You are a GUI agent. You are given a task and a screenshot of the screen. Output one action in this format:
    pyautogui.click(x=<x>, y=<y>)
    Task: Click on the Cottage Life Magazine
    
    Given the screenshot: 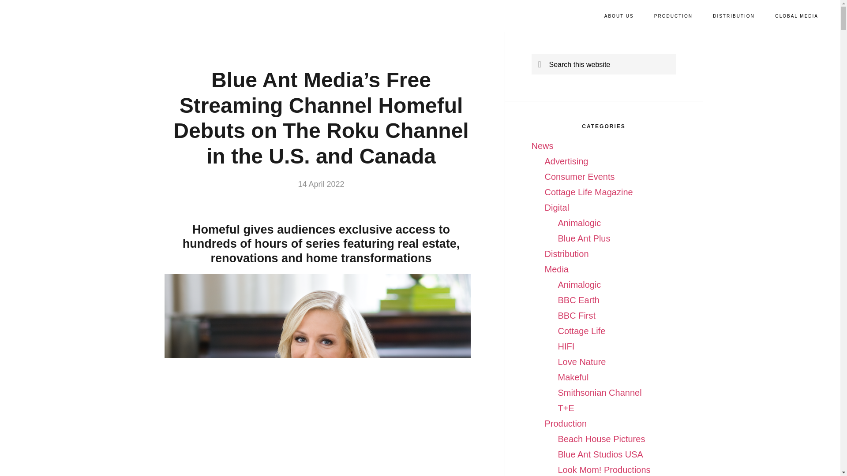 What is the action you would take?
    pyautogui.click(x=588, y=192)
    